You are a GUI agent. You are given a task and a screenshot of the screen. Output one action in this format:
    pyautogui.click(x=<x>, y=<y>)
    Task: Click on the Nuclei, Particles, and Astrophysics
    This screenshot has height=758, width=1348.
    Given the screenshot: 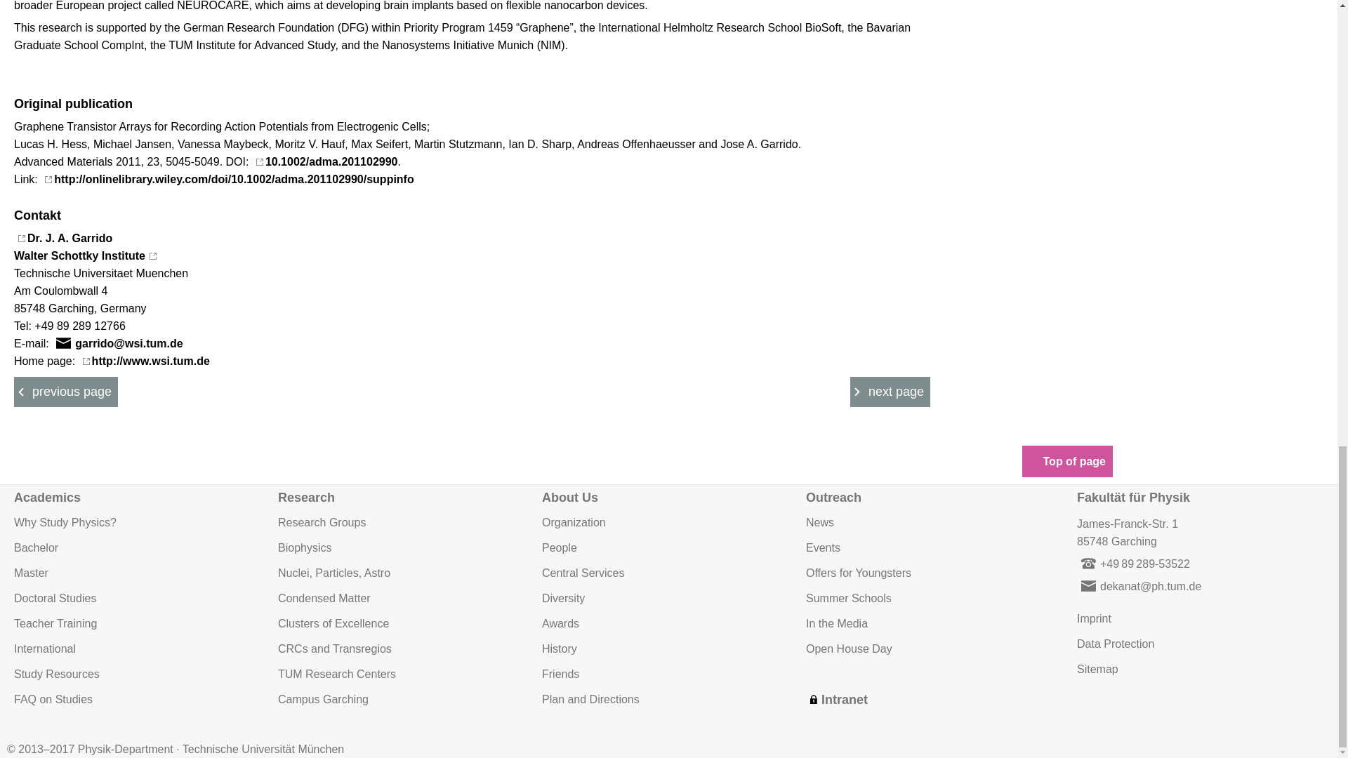 What is the action you would take?
    pyautogui.click(x=79, y=246)
    